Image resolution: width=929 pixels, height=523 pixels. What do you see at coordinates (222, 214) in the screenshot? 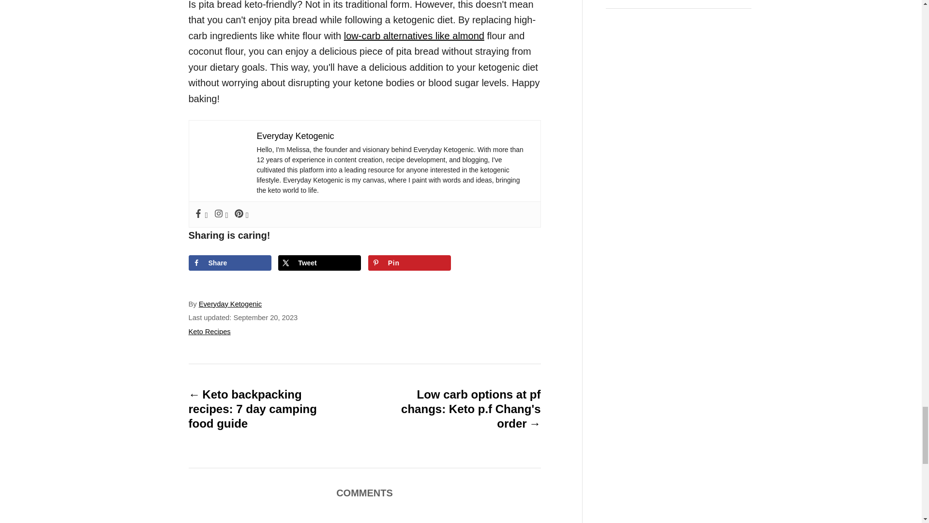
I see `Instagram` at bounding box center [222, 214].